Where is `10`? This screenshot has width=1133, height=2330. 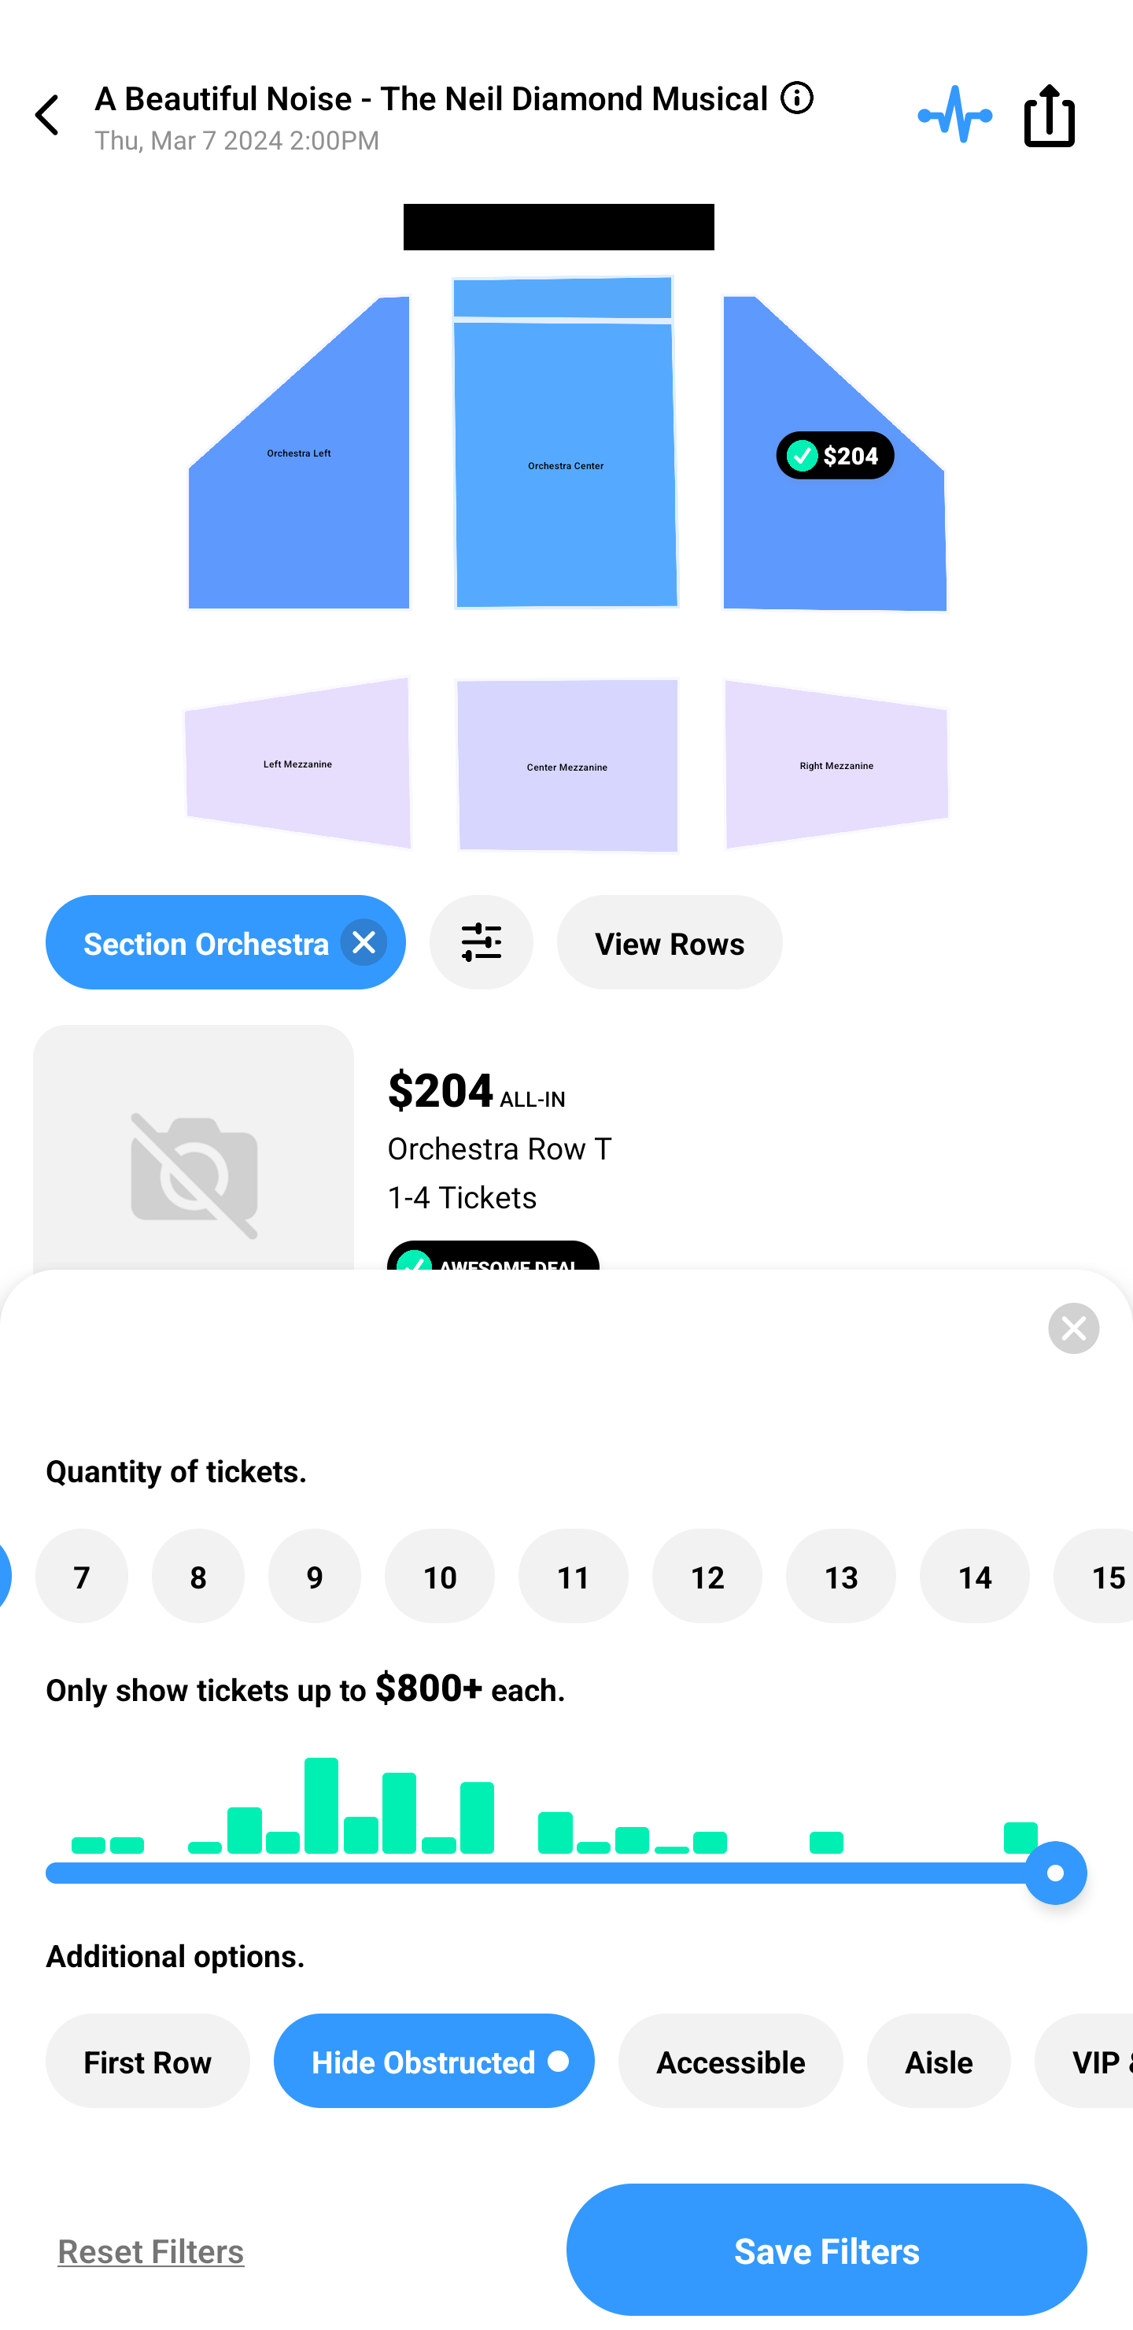
10 is located at coordinates (440, 1576).